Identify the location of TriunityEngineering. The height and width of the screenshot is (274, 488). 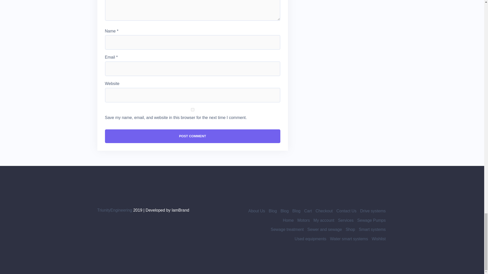
(114, 210).